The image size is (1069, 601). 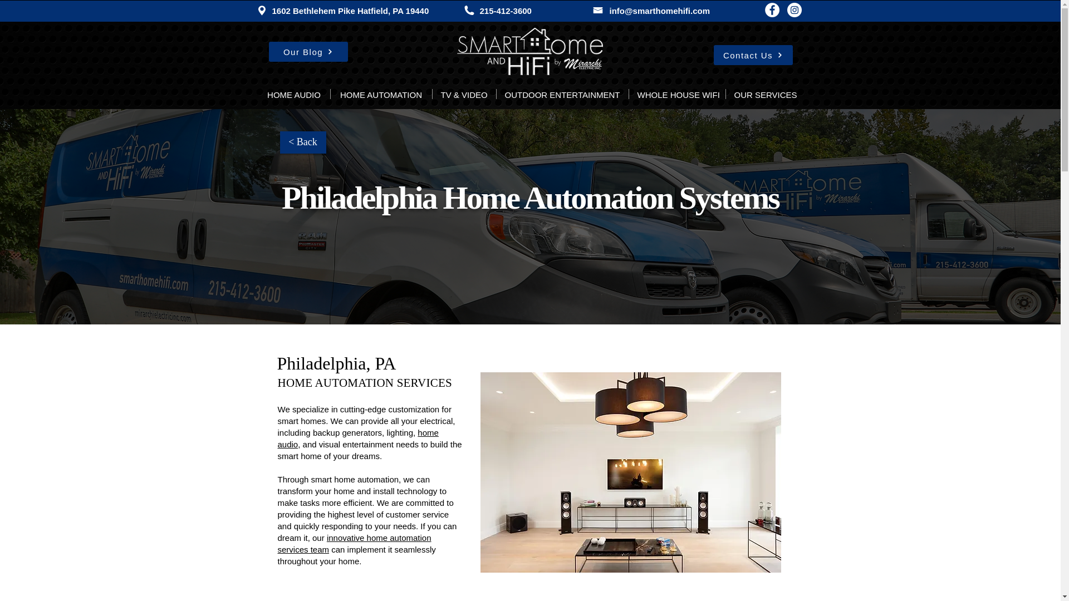 I want to click on OUTDOOR ENTERTAINMENT, so click(x=562, y=93).